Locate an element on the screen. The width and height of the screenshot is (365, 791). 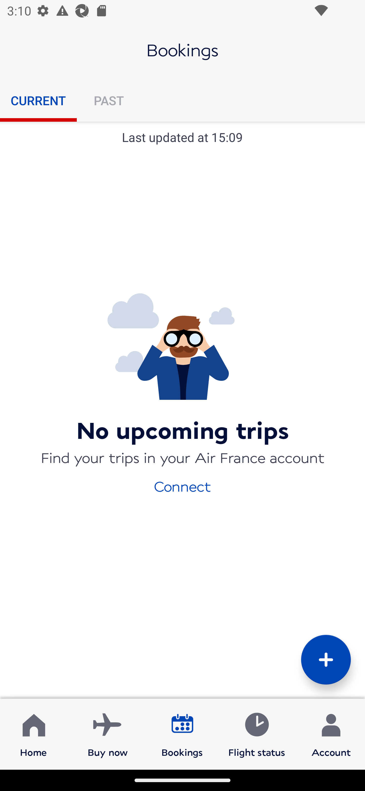
Connect is located at coordinates (182, 486).